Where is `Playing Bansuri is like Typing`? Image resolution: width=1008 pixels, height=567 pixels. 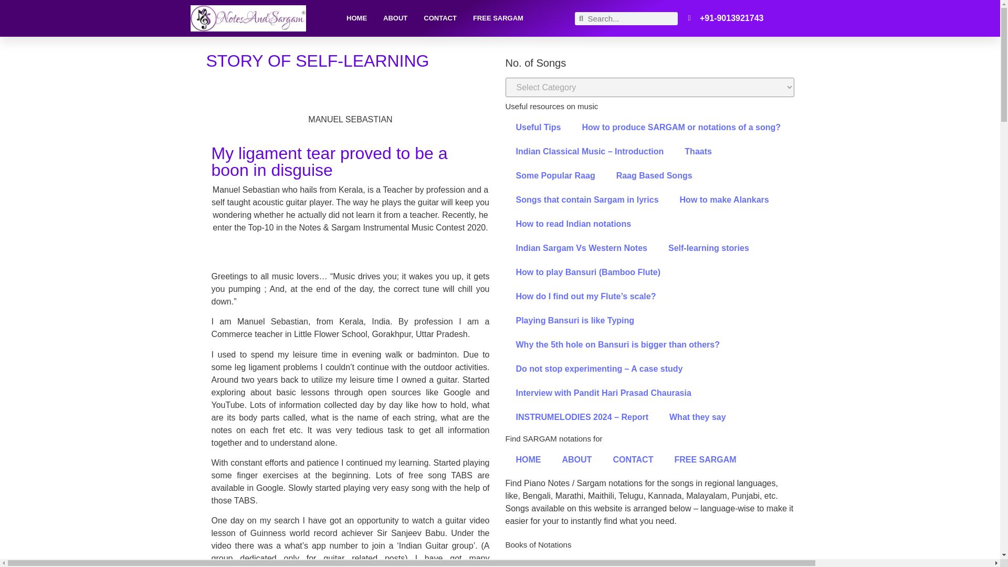
Playing Bansuri is like Typing is located at coordinates (574, 320).